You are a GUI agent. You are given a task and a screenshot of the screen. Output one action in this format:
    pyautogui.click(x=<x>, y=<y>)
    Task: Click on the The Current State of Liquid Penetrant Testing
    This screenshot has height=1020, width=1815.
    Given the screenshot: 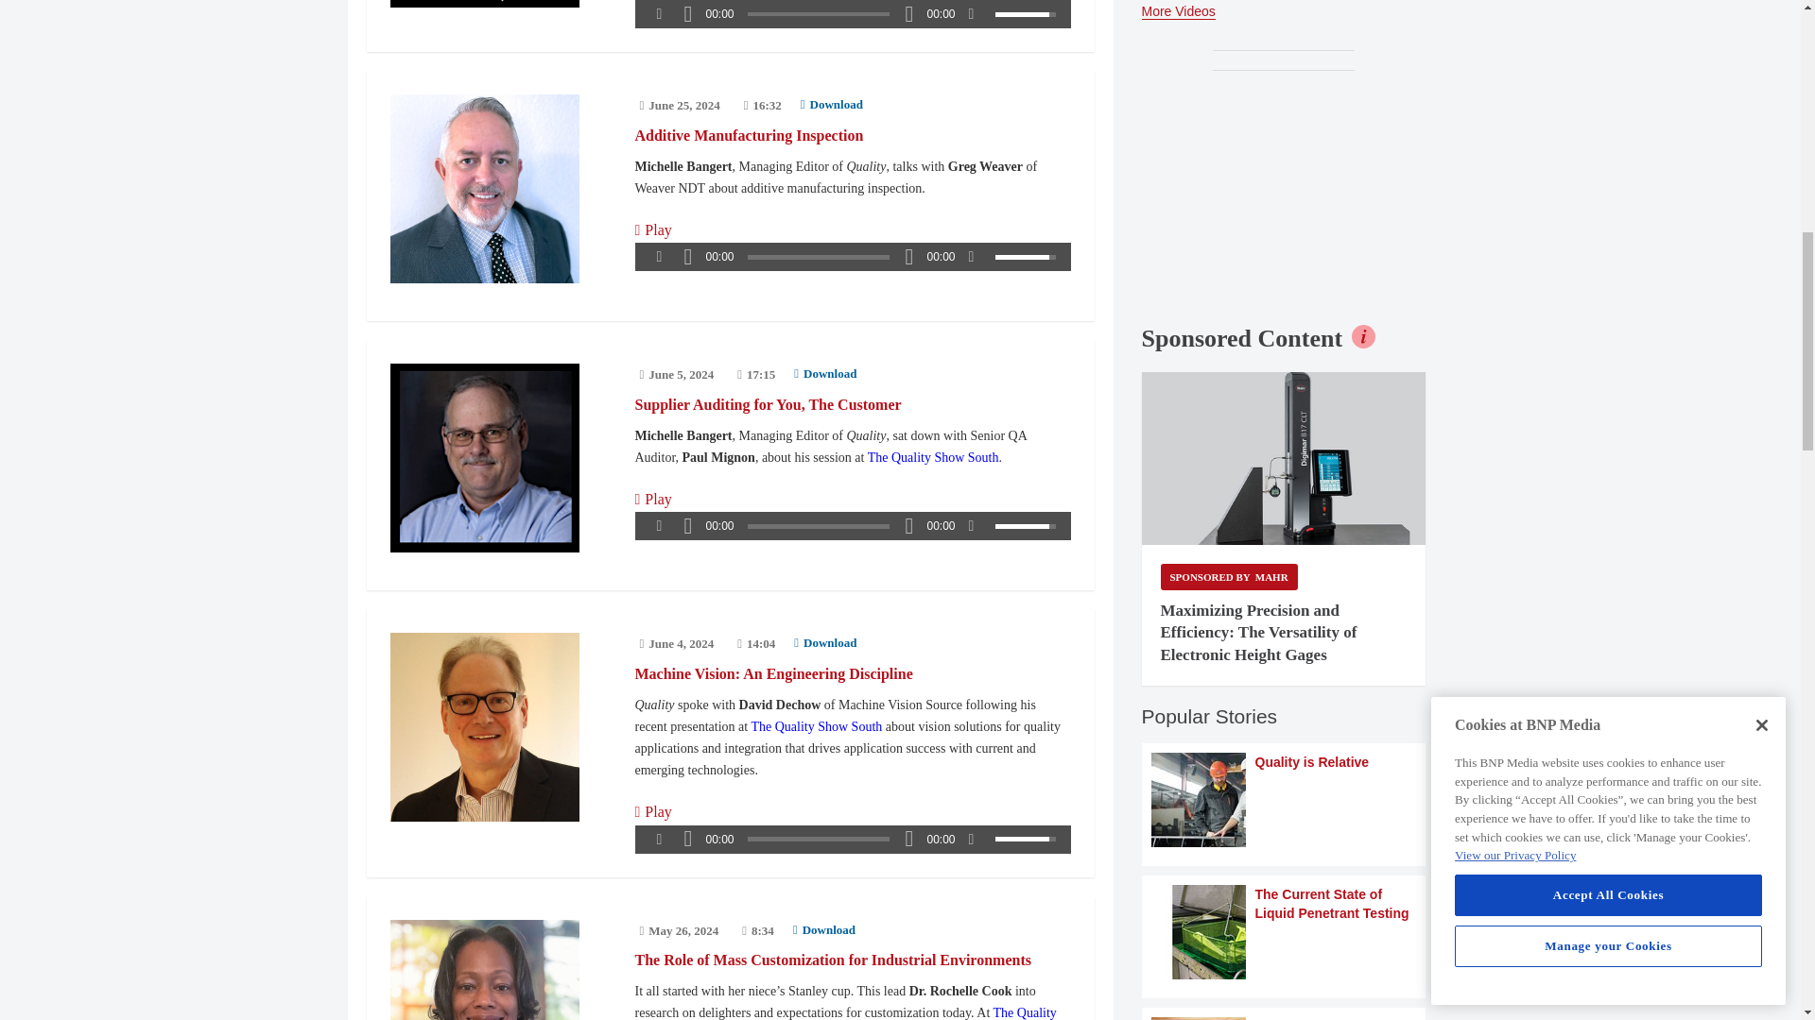 What is the action you would take?
    pyautogui.click(x=1283, y=931)
    